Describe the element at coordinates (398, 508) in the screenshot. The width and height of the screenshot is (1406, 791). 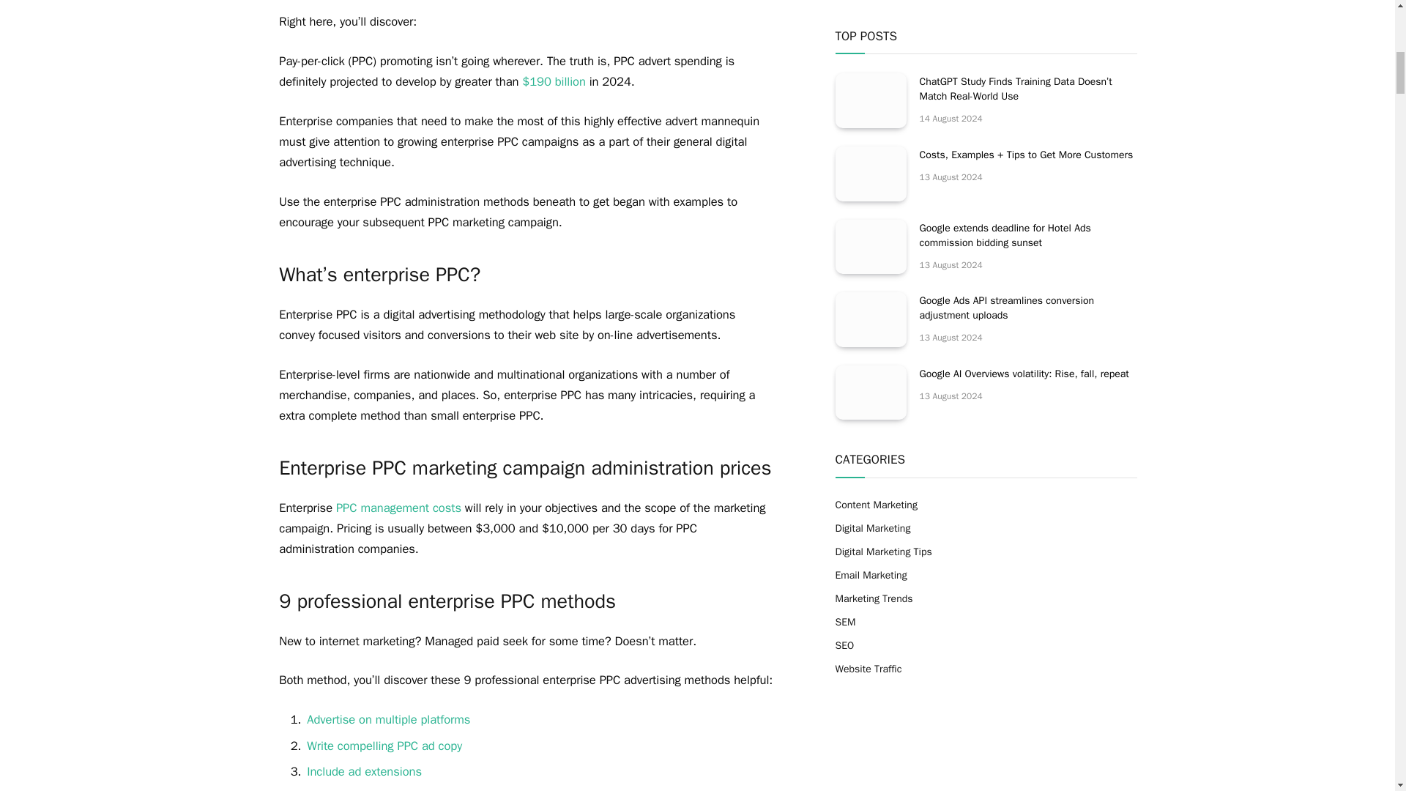
I see `PPC management costs` at that location.